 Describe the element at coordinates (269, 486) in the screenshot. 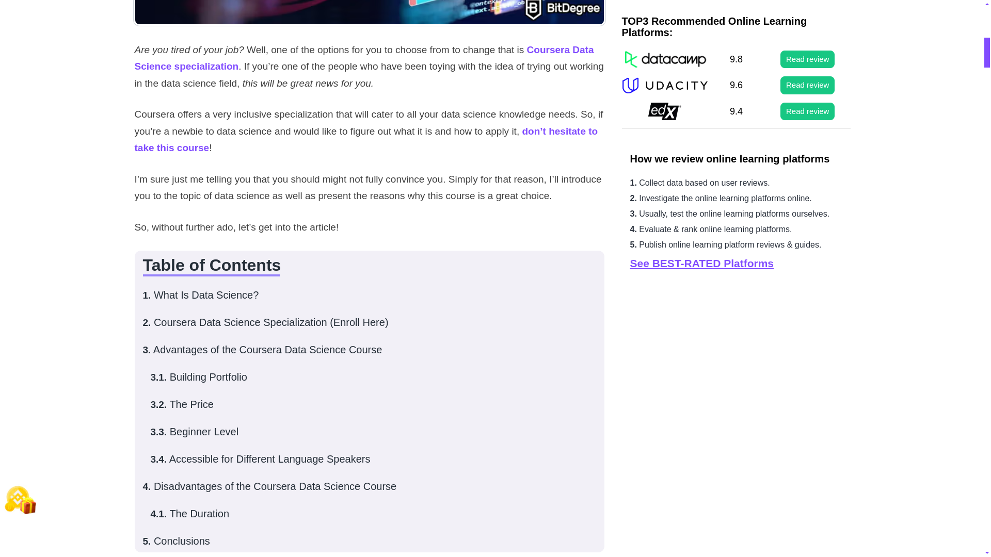

I see `4. Disadvantages of the Coursera Data Science Course` at that location.